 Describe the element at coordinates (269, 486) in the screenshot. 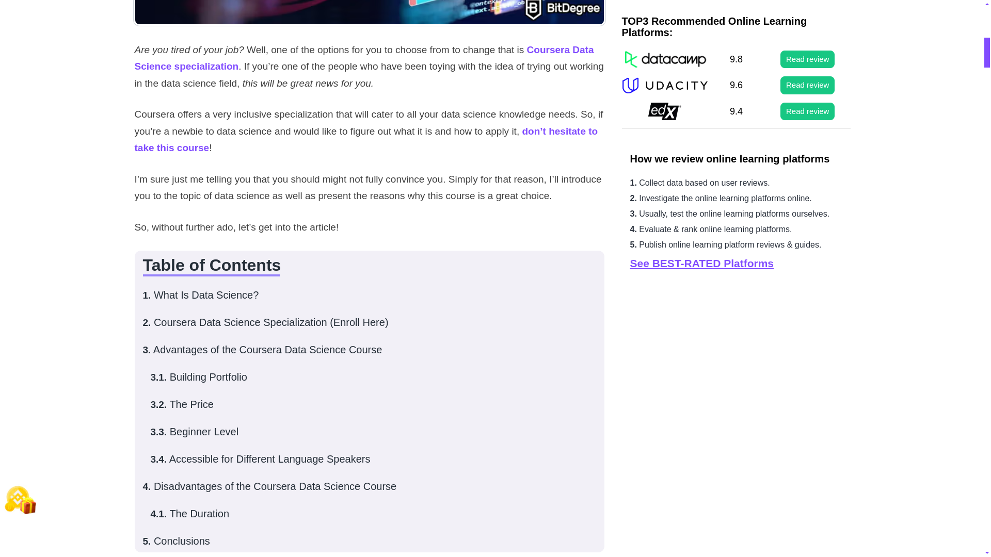

I see `4. Disadvantages of the Coursera Data Science Course` at that location.